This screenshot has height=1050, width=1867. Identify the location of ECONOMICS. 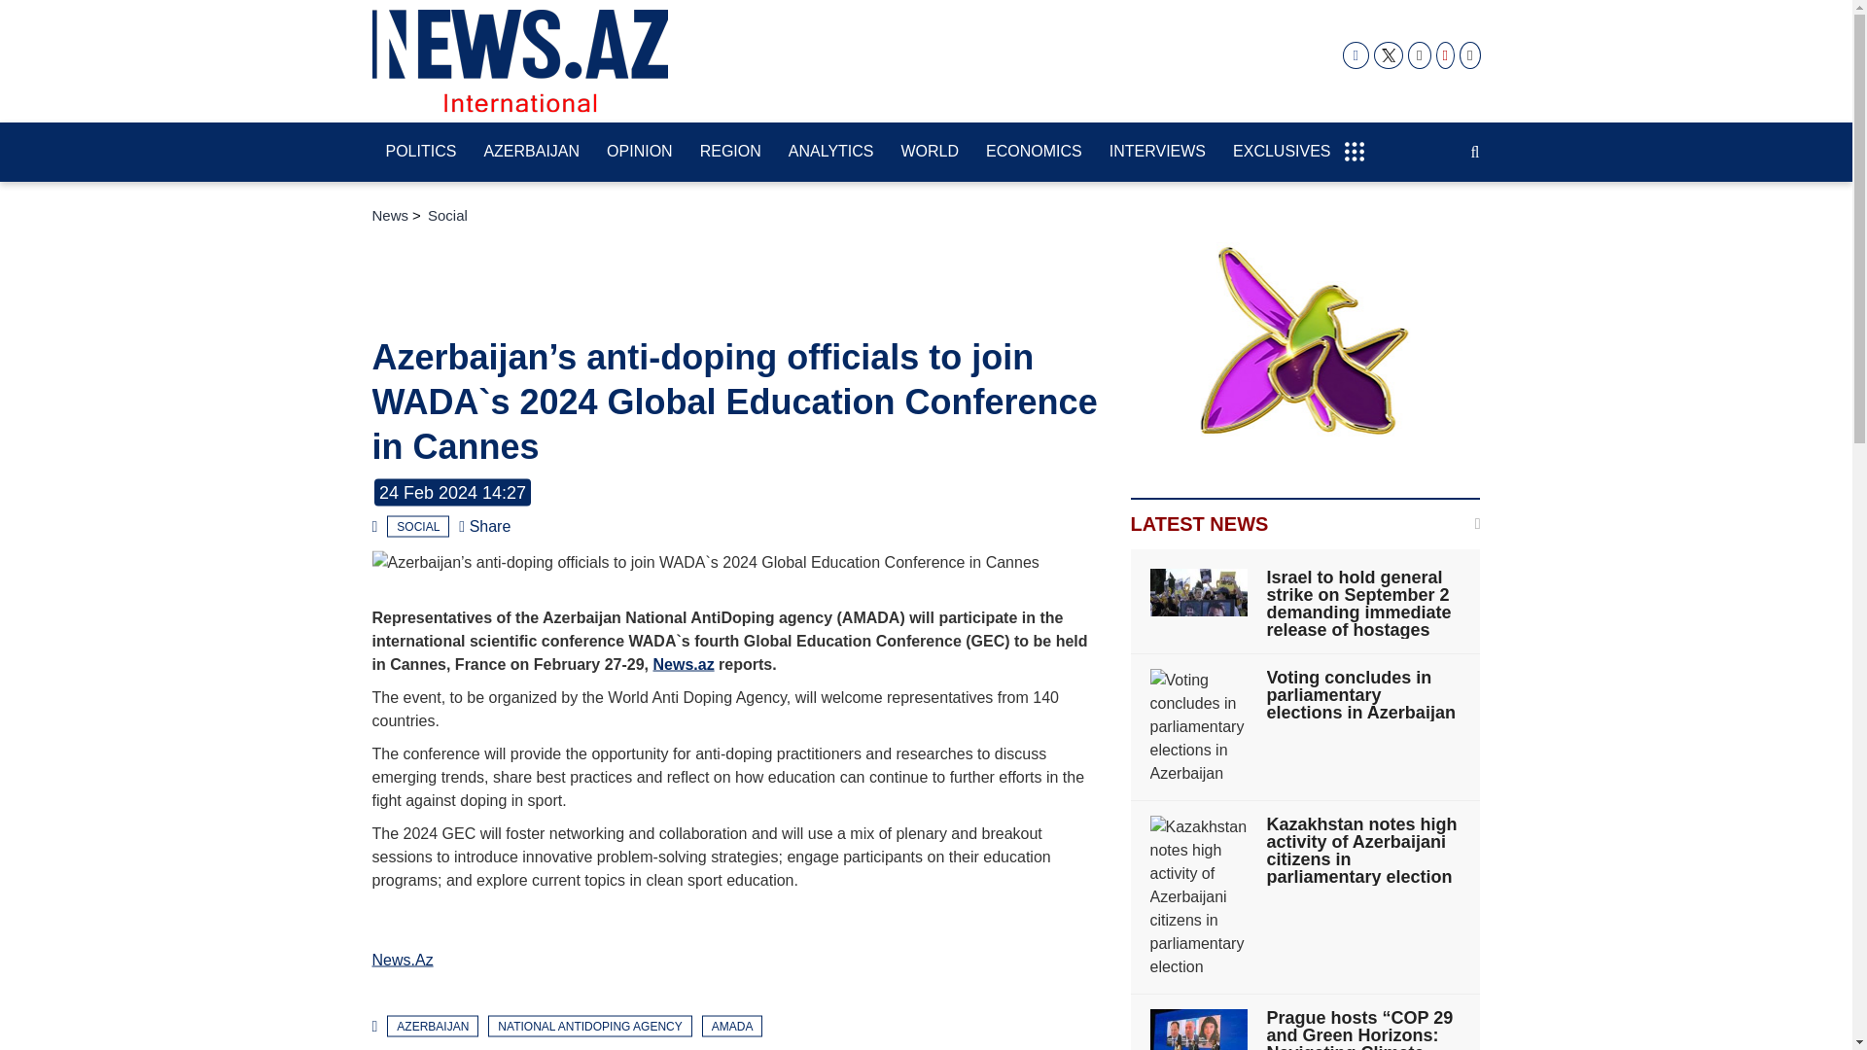
(1035, 153).